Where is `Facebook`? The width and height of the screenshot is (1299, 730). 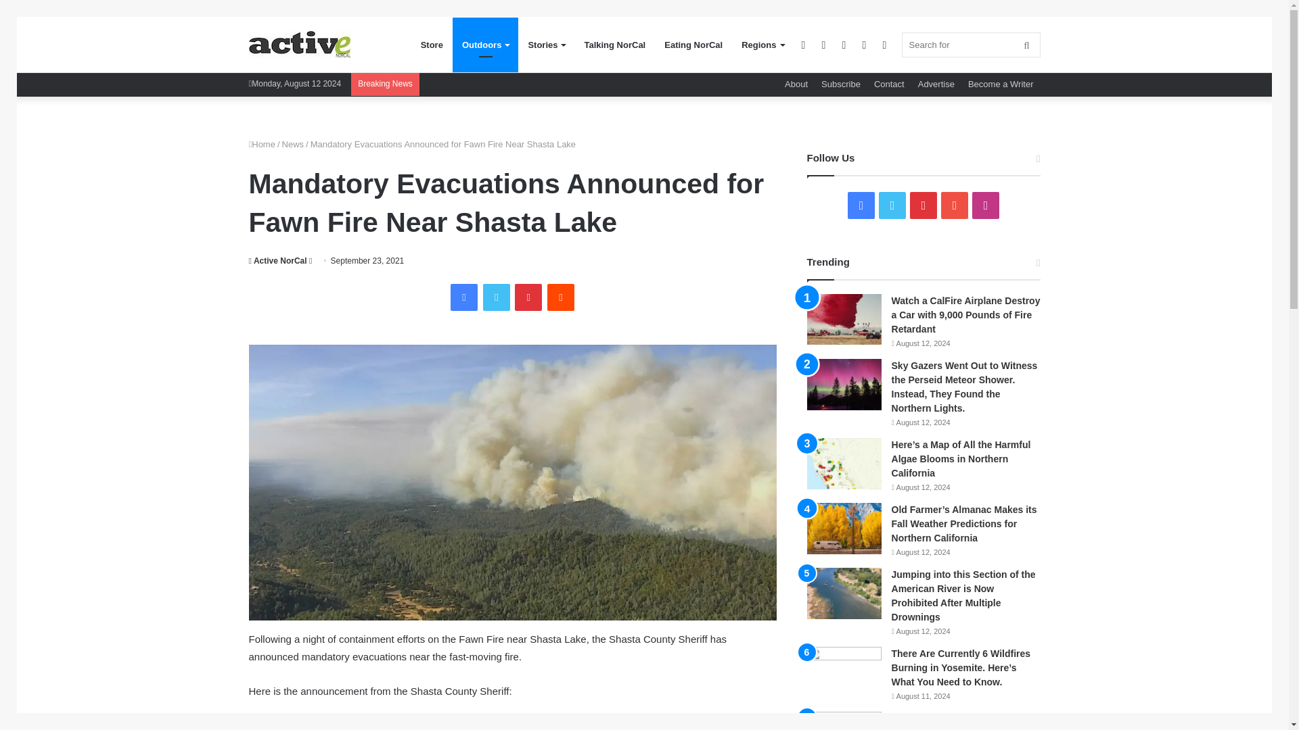 Facebook is located at coordinates (464, 297).